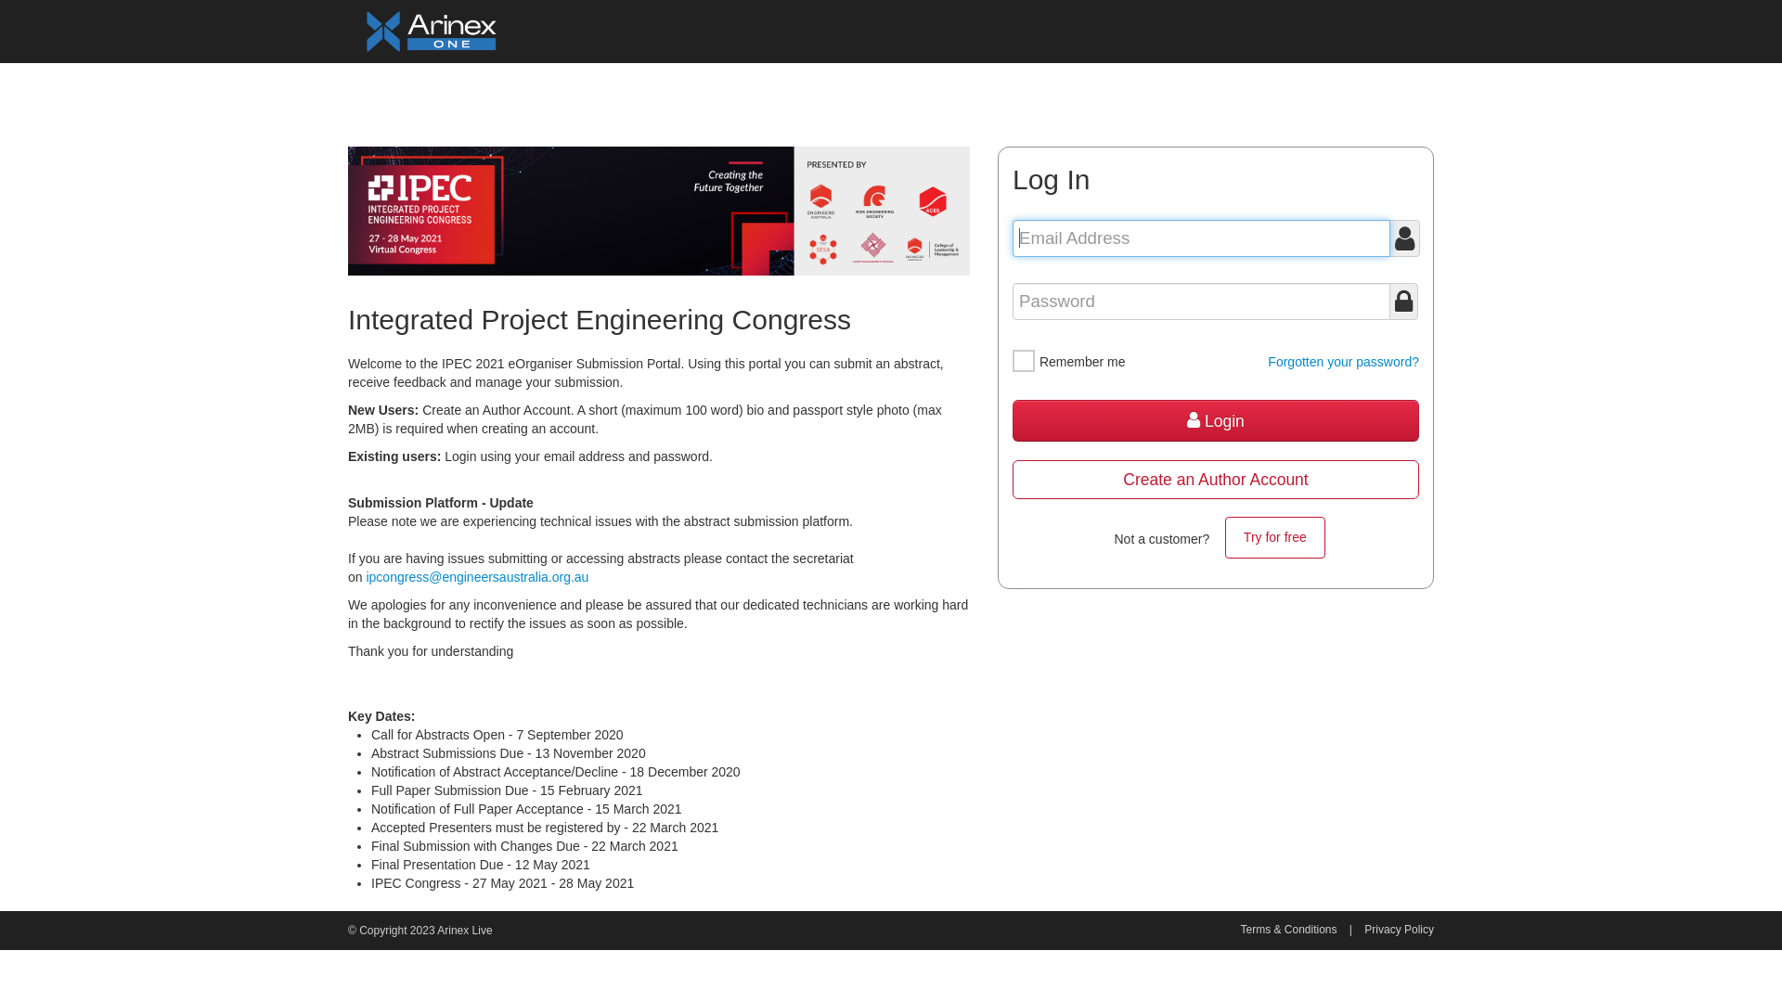 The width and height of the screenshot is (1782, 1002). Describe the element at coordinates (1216, 421) in the screenshot. I see `Login` at that location.